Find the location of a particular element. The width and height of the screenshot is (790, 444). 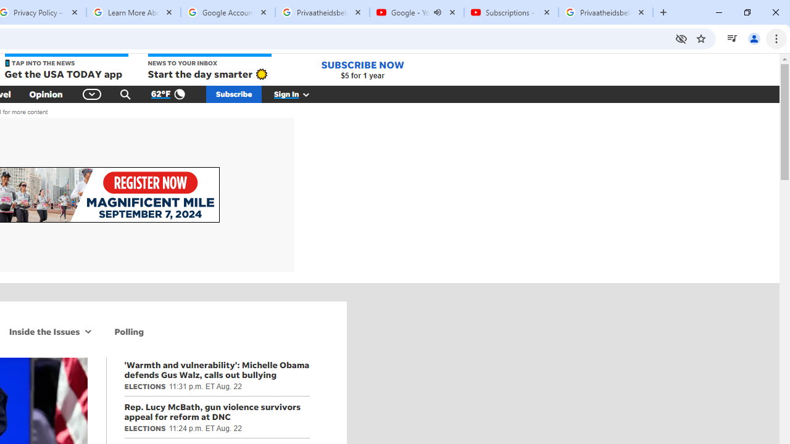

More Inside the Issues navigation is located at coordinates (89, 331).